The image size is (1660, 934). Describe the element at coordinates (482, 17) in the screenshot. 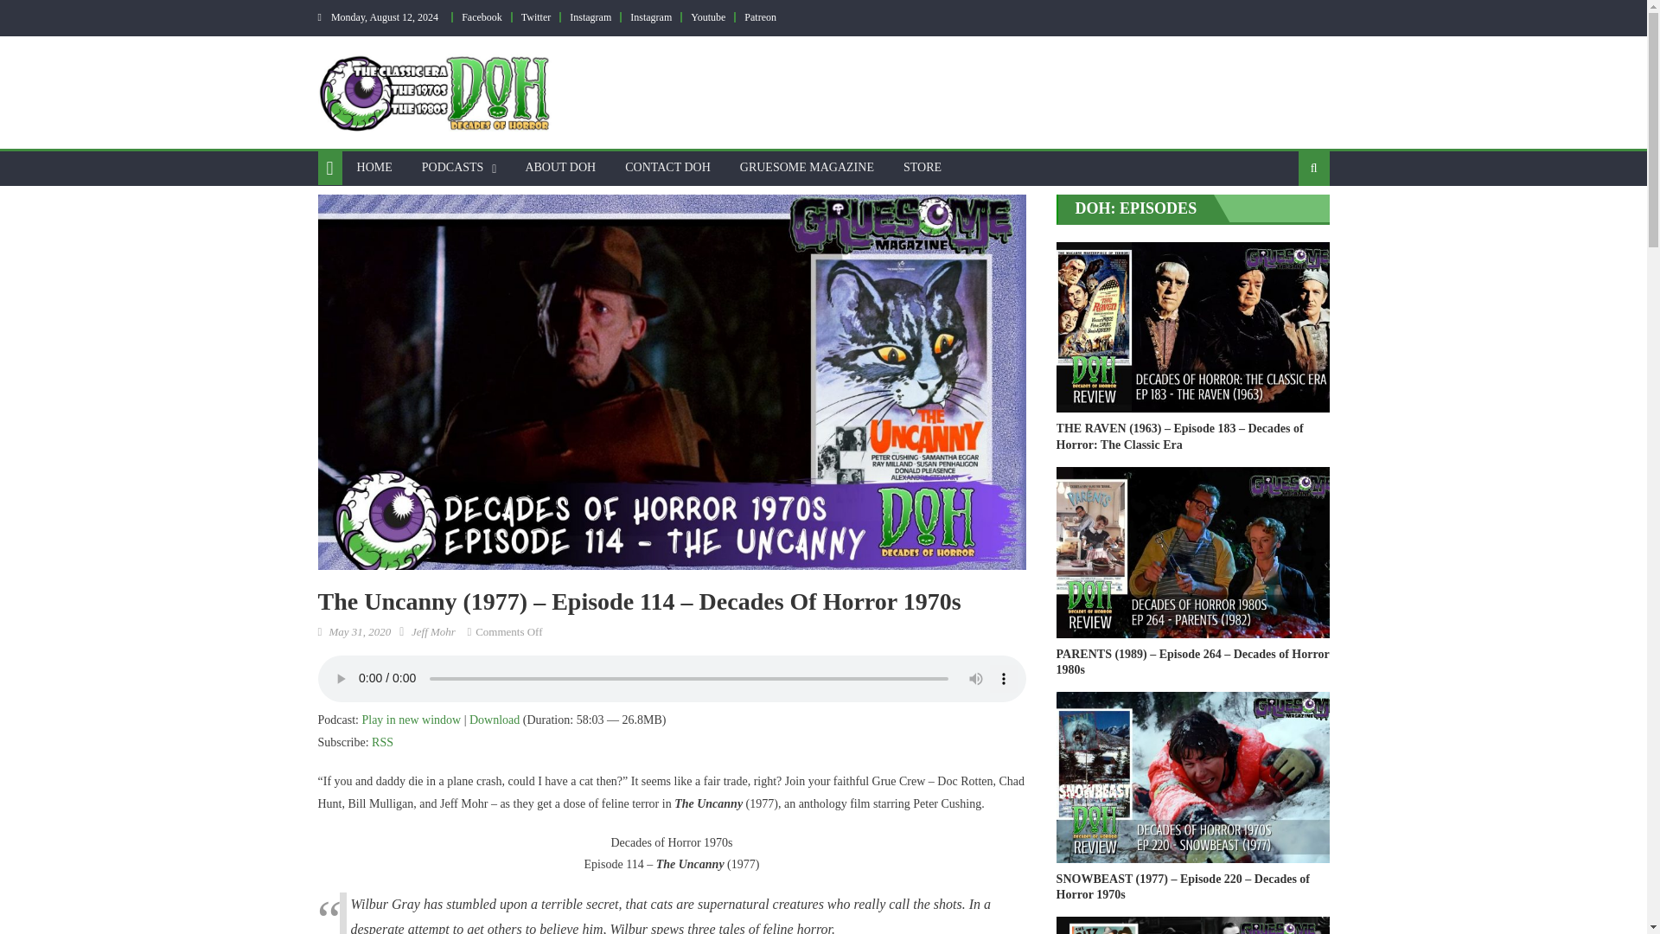

I see `Facebook` at that location.